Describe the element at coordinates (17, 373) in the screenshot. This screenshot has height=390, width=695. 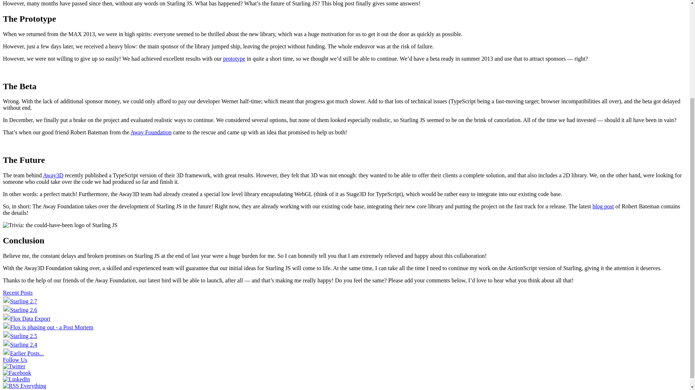
I see `Follow Us On Facebook` at that location.